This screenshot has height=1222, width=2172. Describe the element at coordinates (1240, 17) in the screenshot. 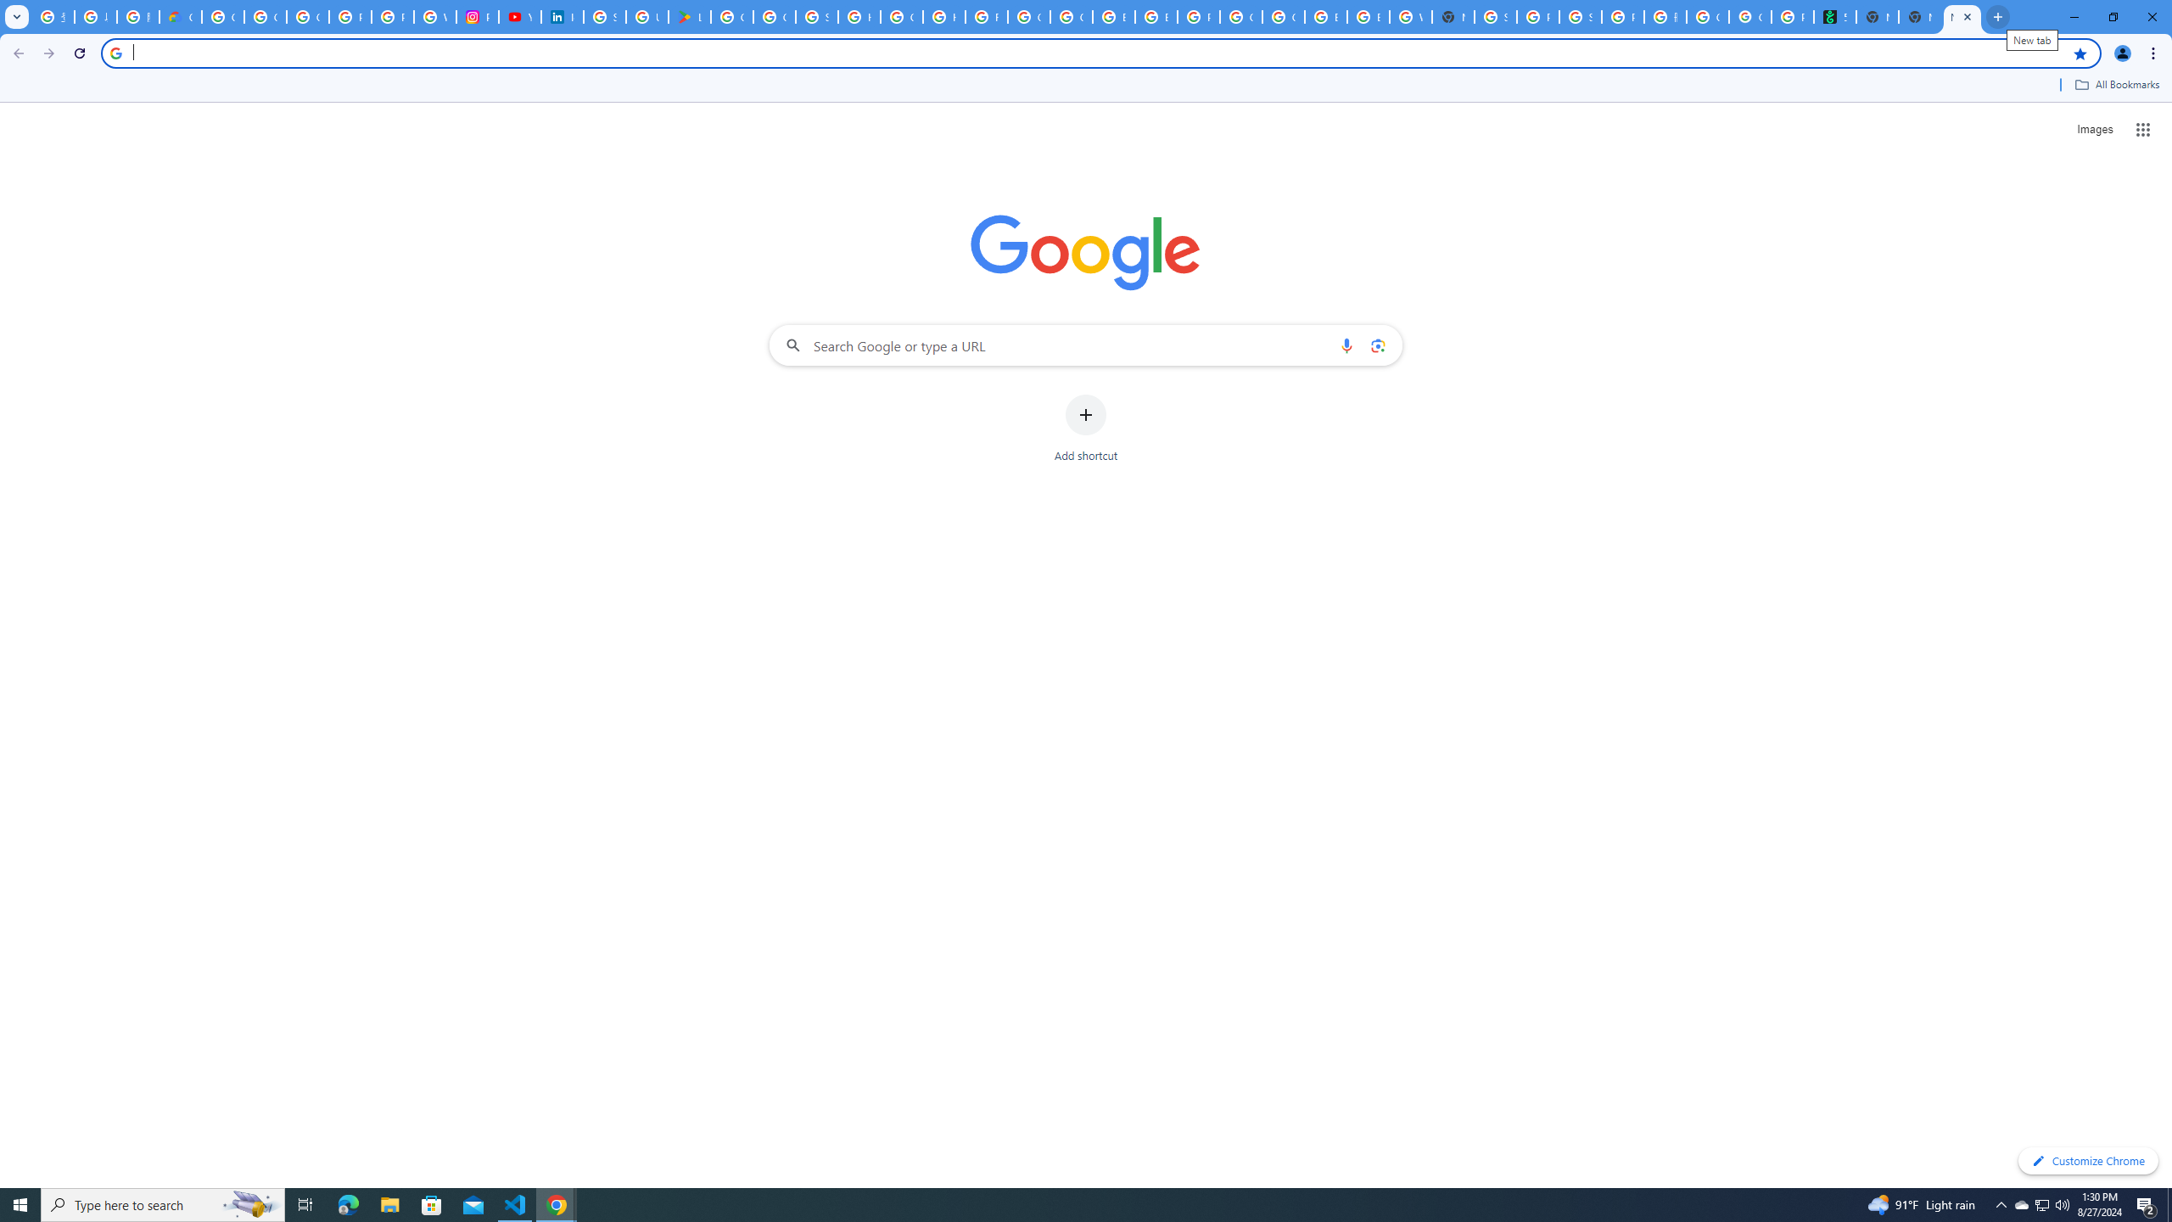

I see `Google Cloud Platform` at that location.